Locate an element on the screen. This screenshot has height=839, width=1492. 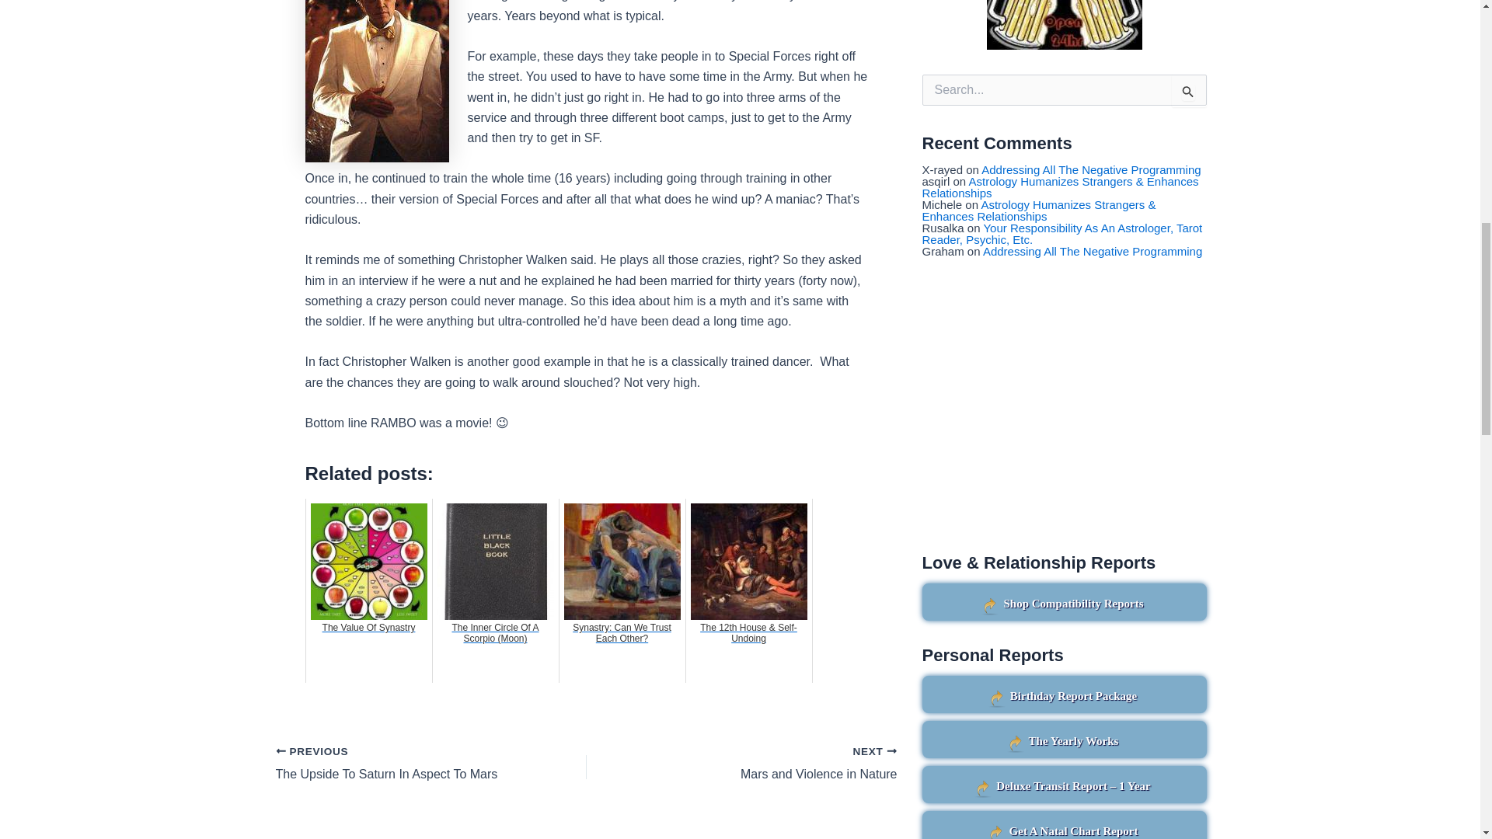
Mars and Violence in  Nature is located at coordinates (772, 764).